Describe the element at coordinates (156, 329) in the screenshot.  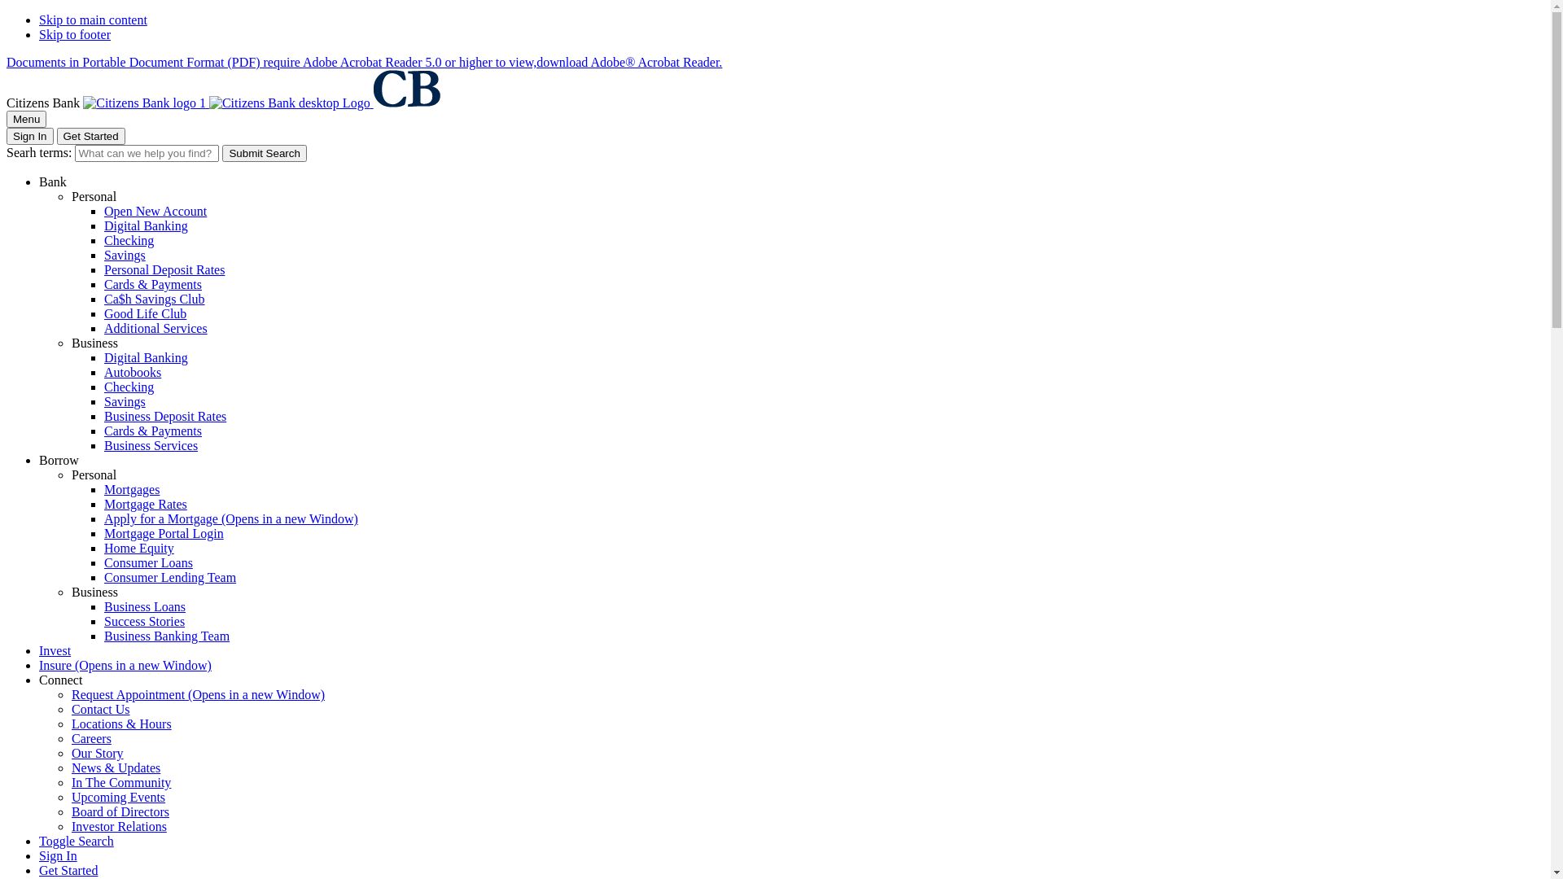
I see `Additional Services` at that location.